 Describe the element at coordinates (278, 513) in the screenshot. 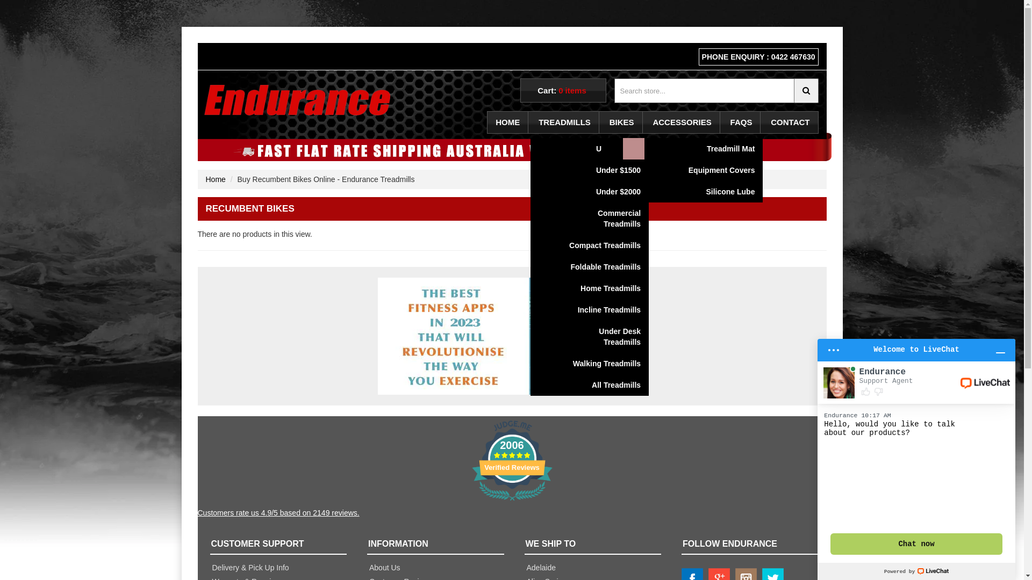

I see `Customers rate us 4.9/5 based on 2149 reviews.` at that location.